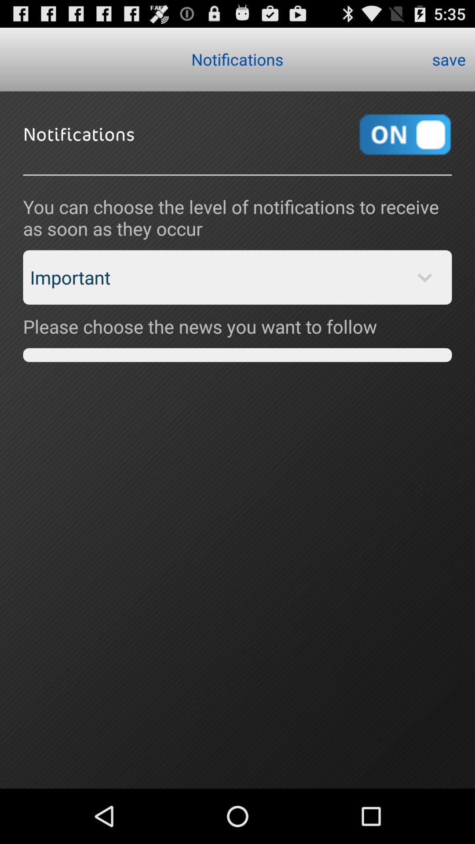 Image resolution: width=475 pixels, height=844 pixels. What do you see at coordinates (237, 277) in the screenshot?
I see `open the app above please choose the app` at bounding box center [237, 277].